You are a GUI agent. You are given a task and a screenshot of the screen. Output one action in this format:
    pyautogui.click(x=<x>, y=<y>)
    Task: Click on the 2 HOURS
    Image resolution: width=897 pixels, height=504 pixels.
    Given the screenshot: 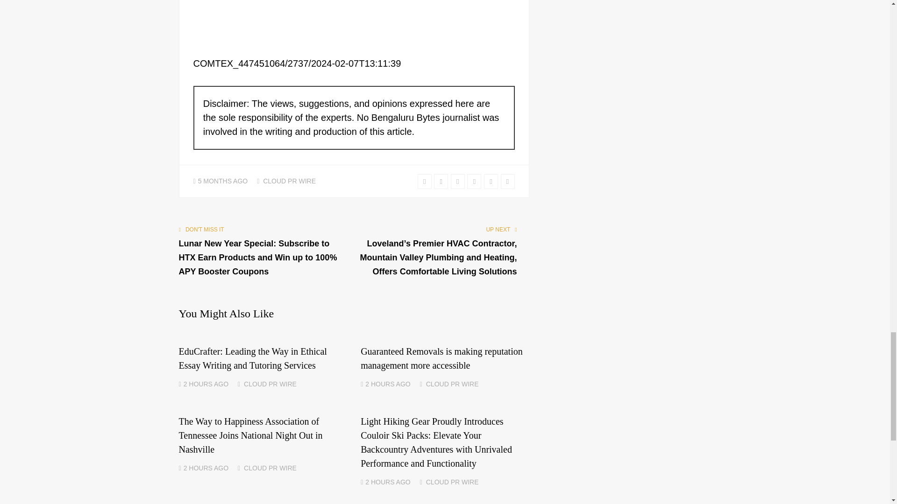 What is the action you would take?
    pyautogui.click(x=379, y=384)
    